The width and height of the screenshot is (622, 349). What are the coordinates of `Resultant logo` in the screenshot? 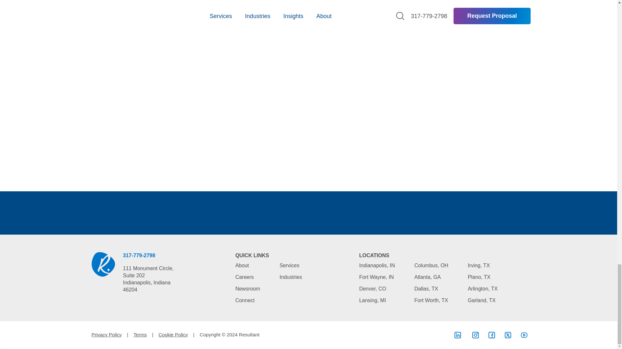 It's located at (103, 264).